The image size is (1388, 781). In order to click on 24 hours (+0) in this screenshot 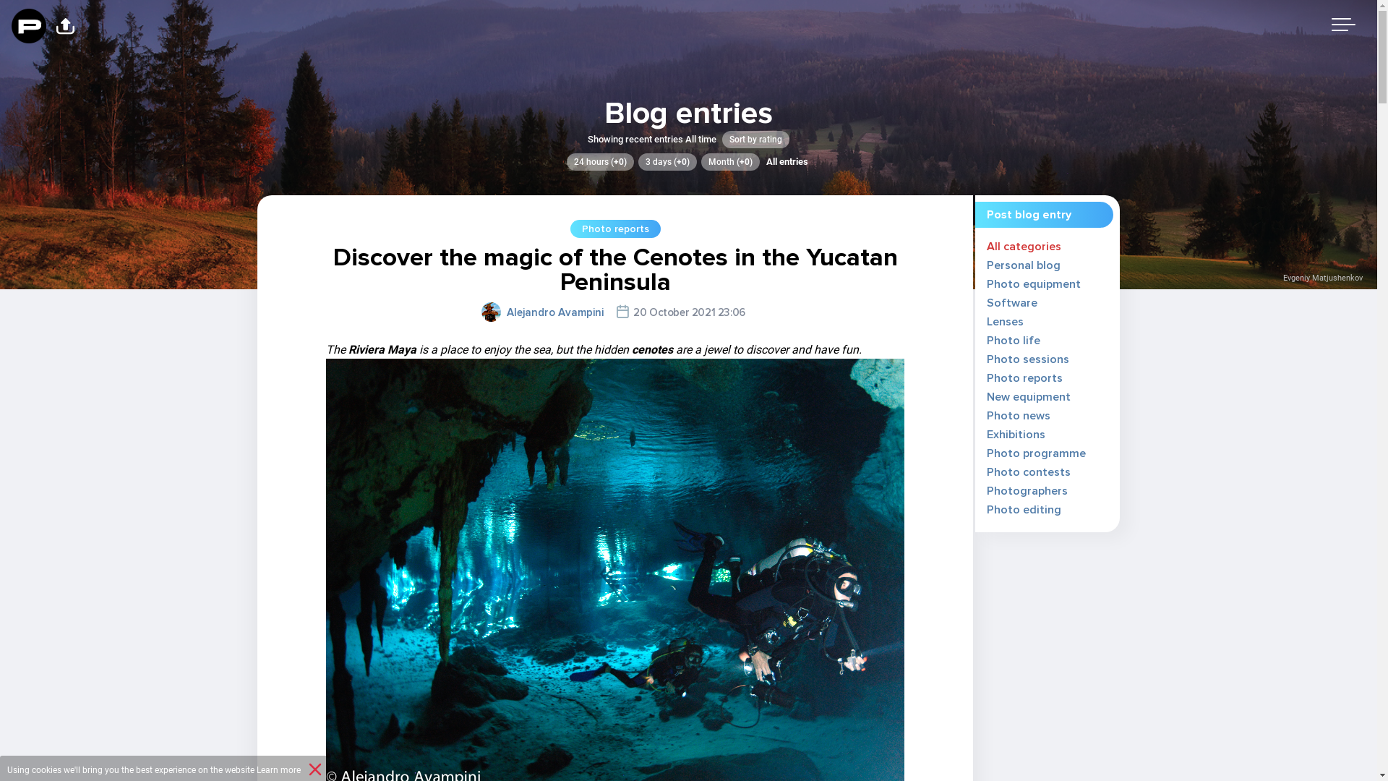, I will do `click(600, 162)`.